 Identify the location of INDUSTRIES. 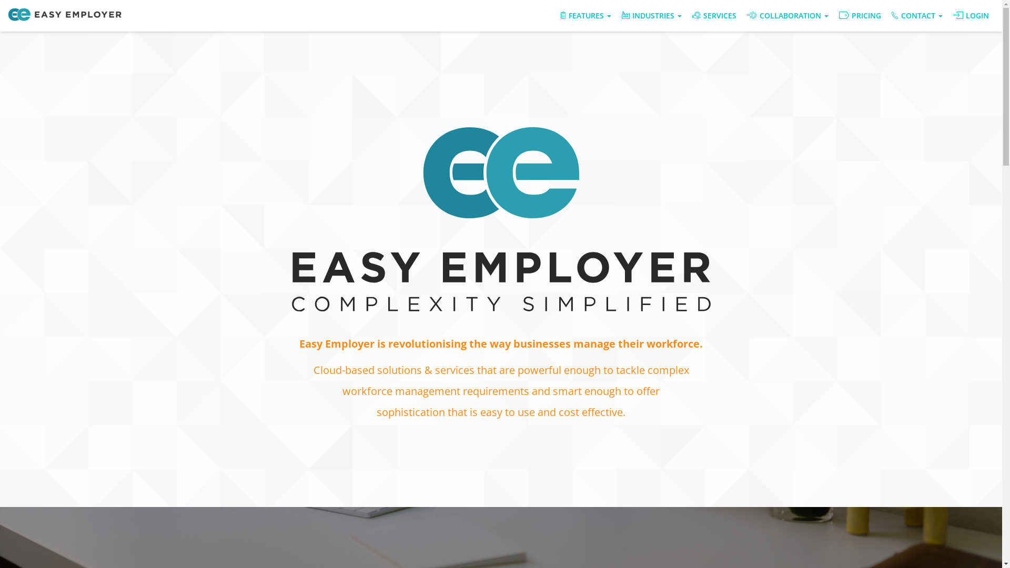
(652, 16).